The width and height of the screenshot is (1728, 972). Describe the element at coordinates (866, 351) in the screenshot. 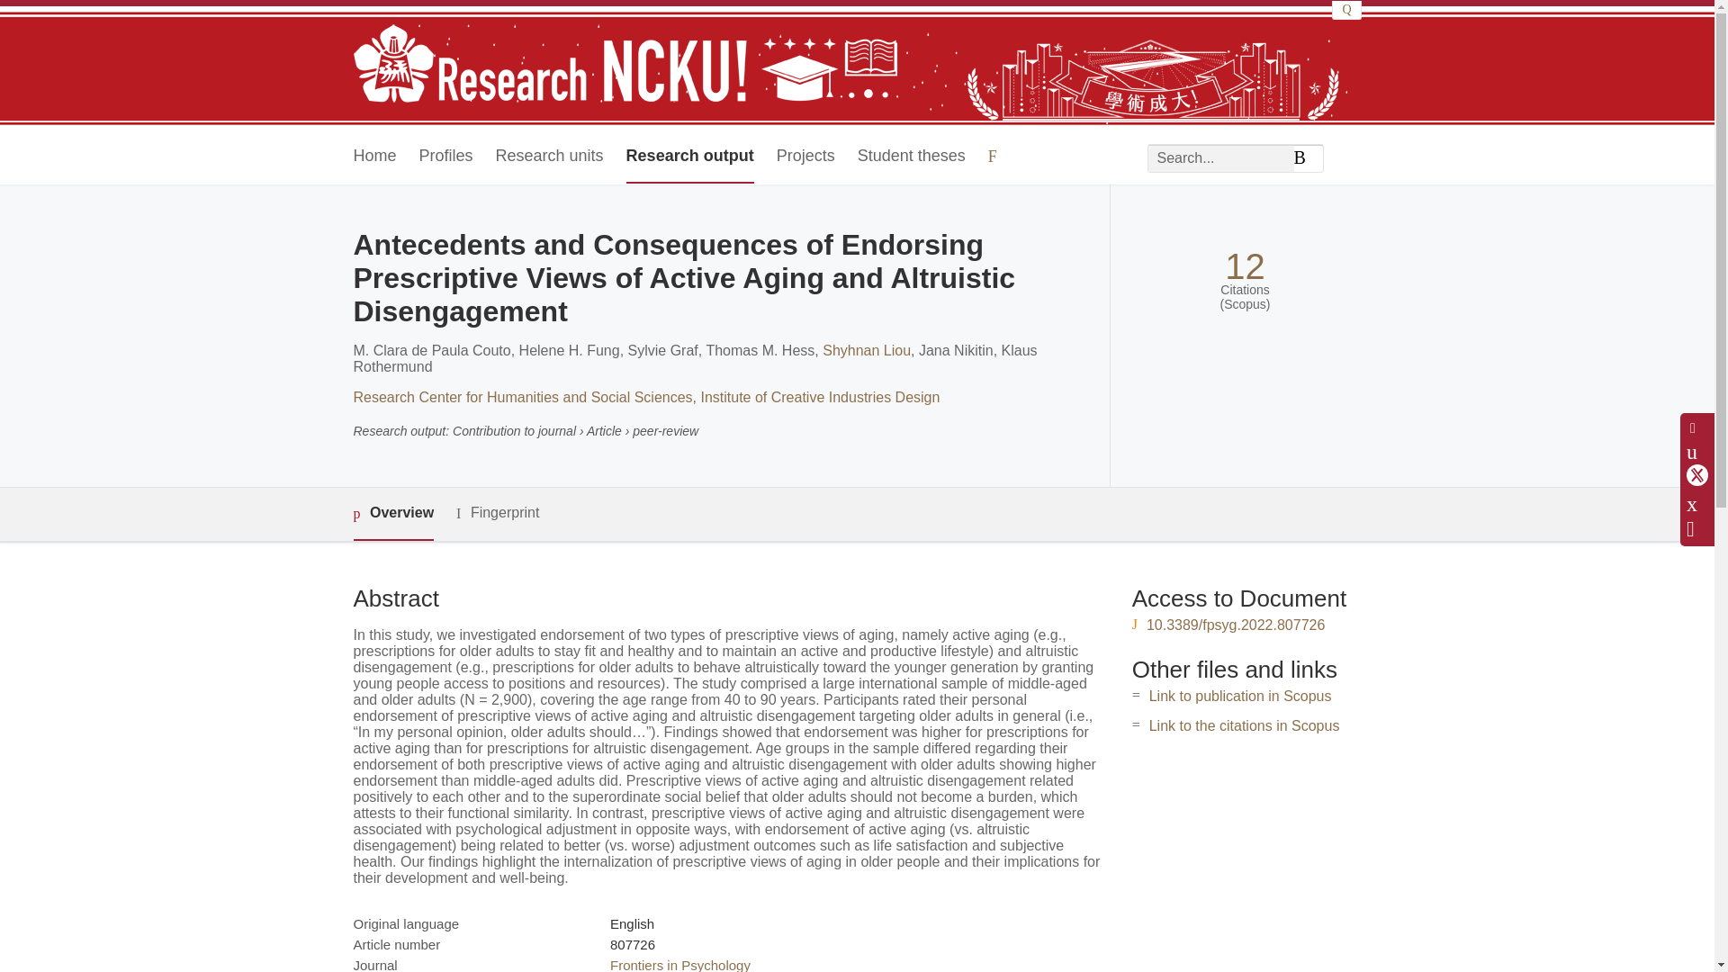

I see `Shyhnan Liou` at that location.